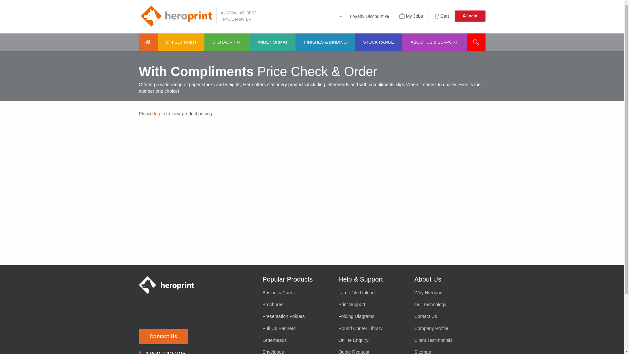 This screenshot has width=629, height=354. What do you see at coordinates (434, 42) in the screenshot?
I see `ABOUT US & SUPPORT` at bounding box center [434, 42].